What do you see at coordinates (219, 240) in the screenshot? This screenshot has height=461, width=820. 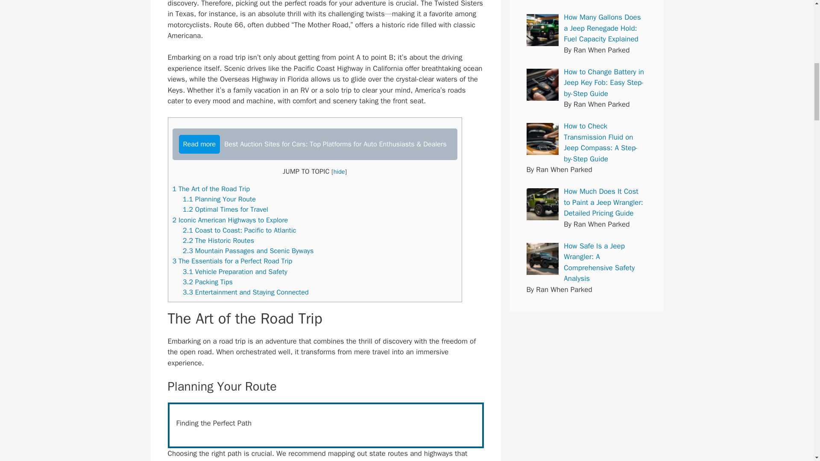 I see `2.2 The Historic Routes` at bounding box center [219, 240].